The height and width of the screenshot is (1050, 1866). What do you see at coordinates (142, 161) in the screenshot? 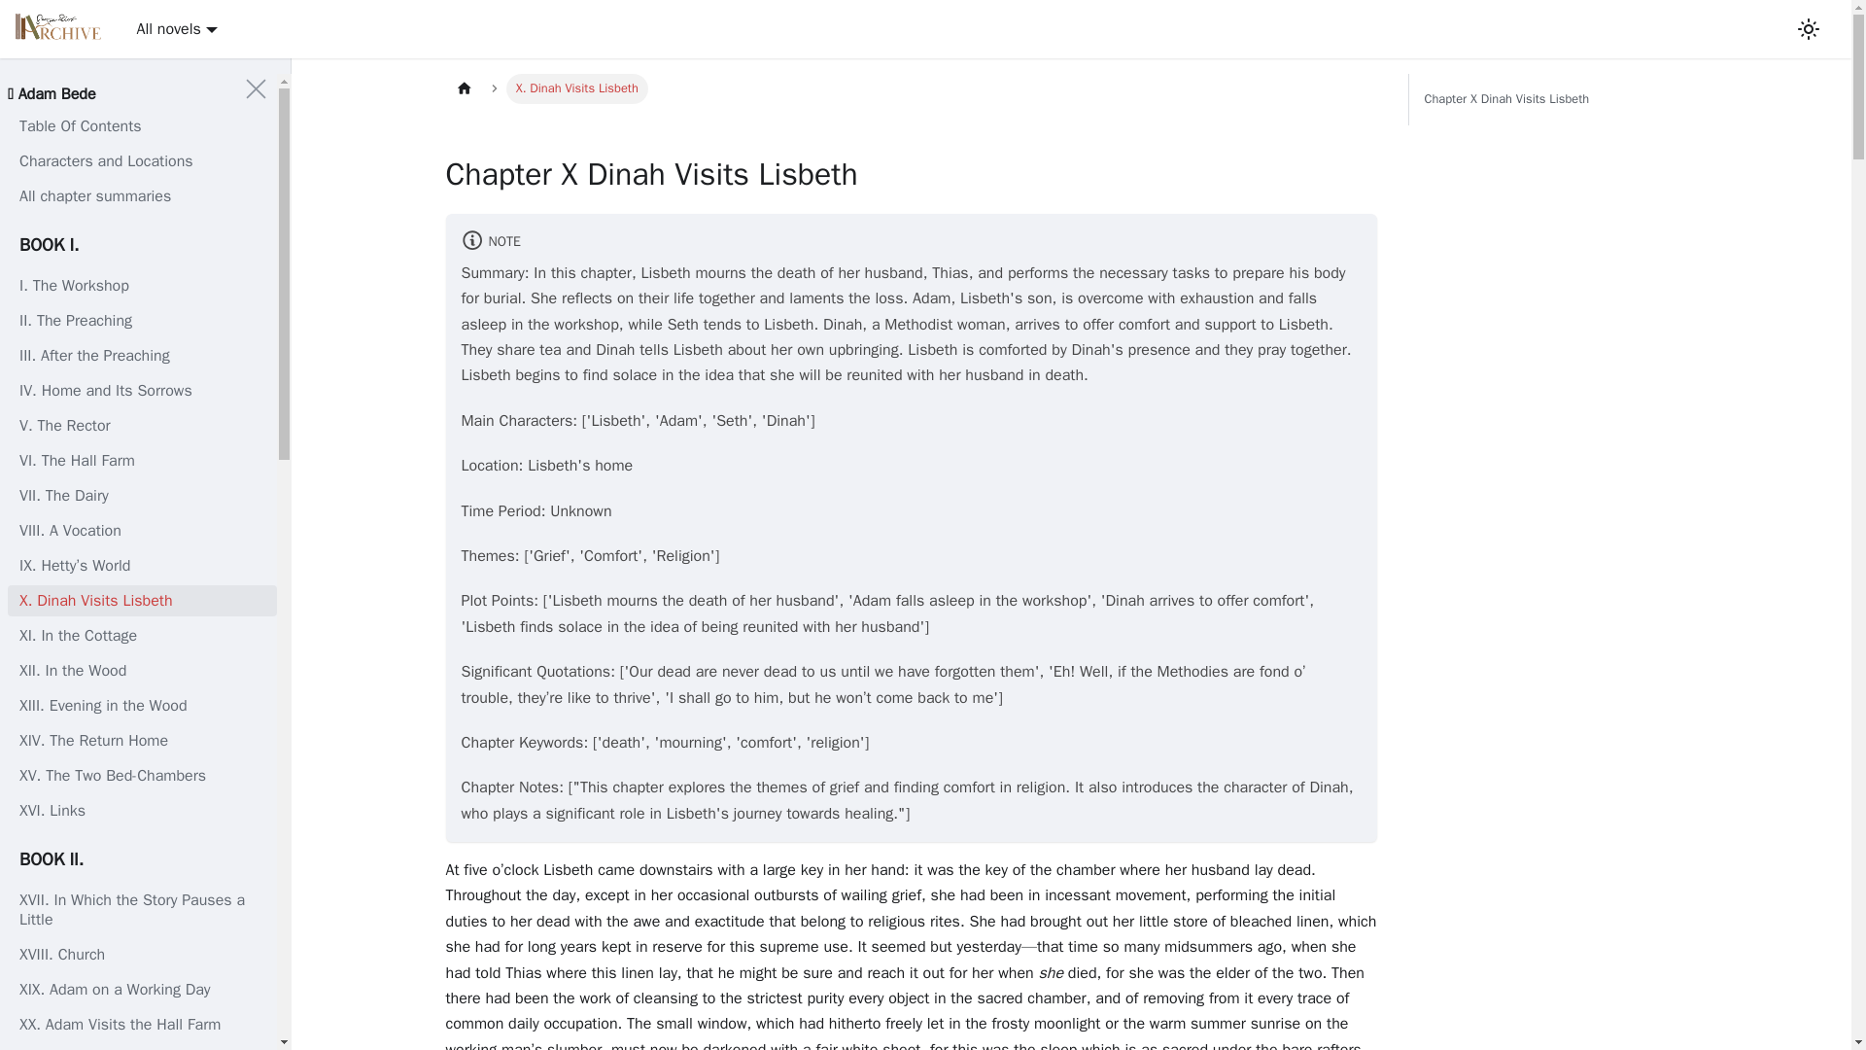
I see `Characters and Locations` at bounding box center [142, 161].